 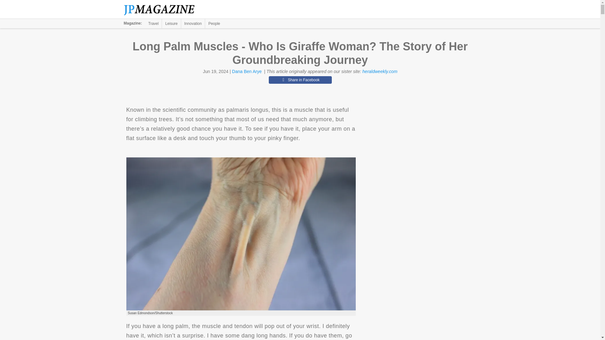 I want to click on Dana Ben Arye, so click(x=246, y=71).